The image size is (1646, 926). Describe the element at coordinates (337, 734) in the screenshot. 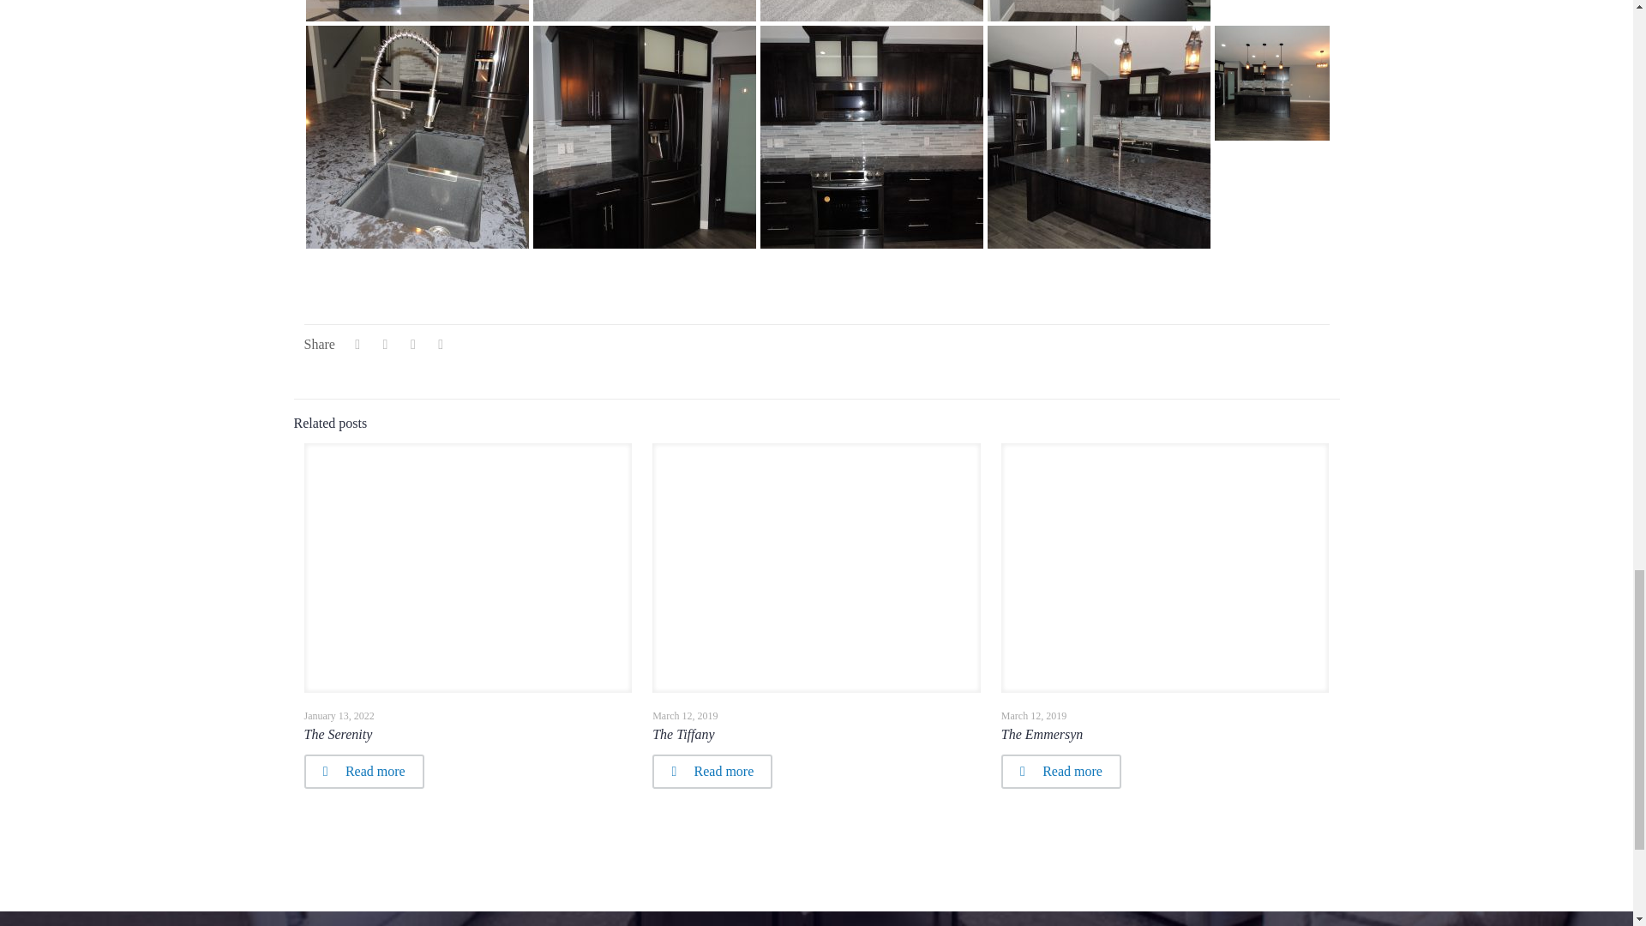

I see `The Serenity` at that location.